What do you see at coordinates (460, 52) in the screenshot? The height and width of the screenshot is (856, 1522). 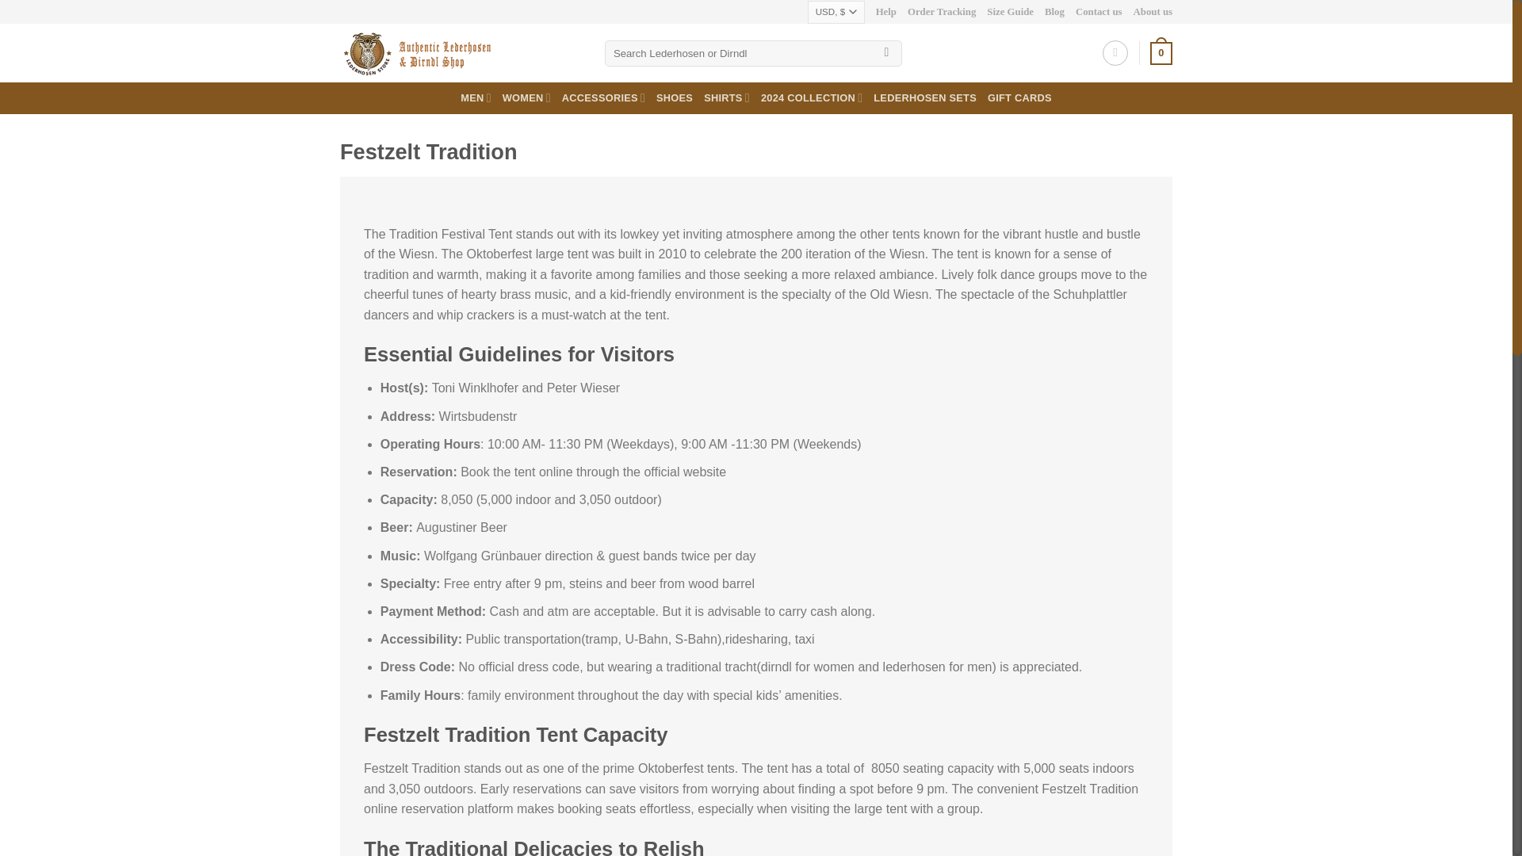 I see `Lederhosen Store - Authentic Lederhosen and Dirndl Store` at bounding box center [460, 52].